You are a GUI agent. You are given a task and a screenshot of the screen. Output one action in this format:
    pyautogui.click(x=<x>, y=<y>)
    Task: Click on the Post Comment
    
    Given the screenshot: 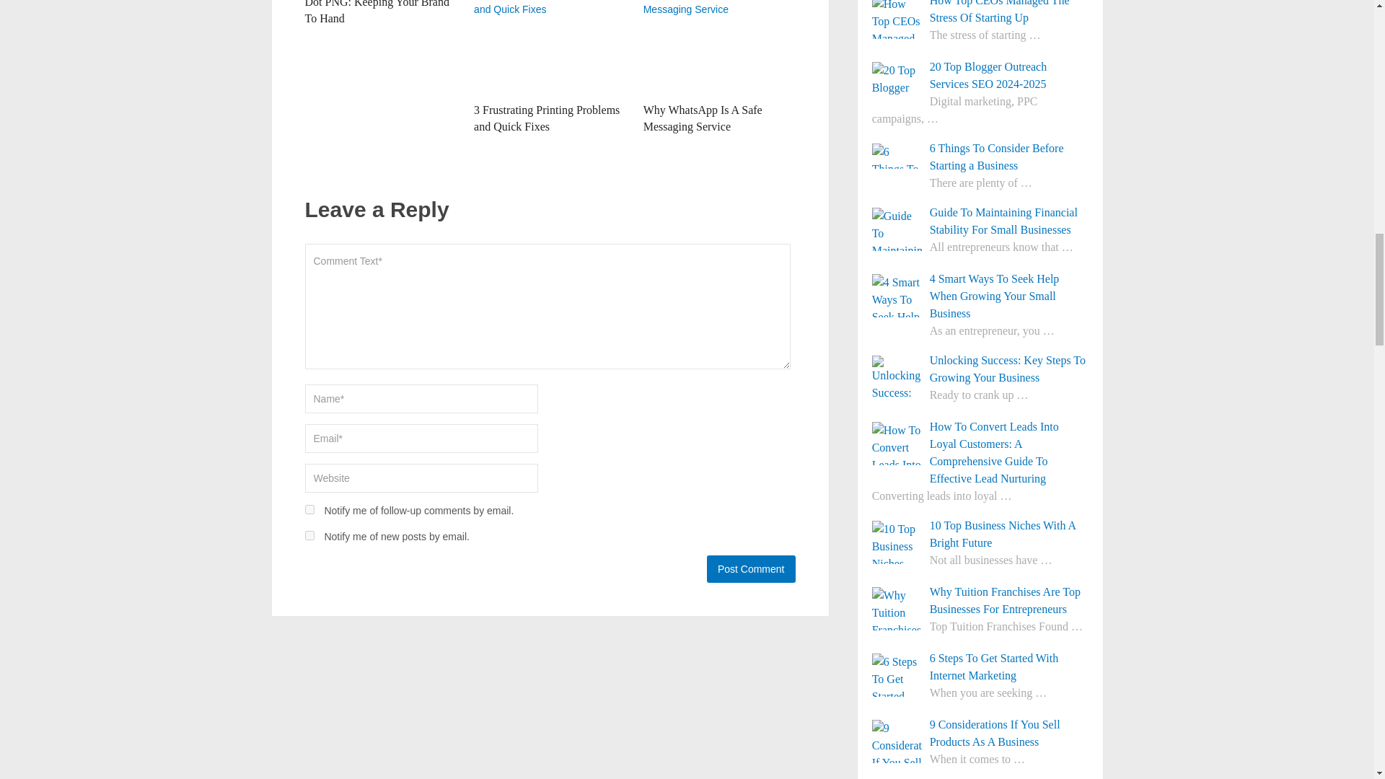 What is the action you would take?
    pyautogui.click(x=750, y=568)
    